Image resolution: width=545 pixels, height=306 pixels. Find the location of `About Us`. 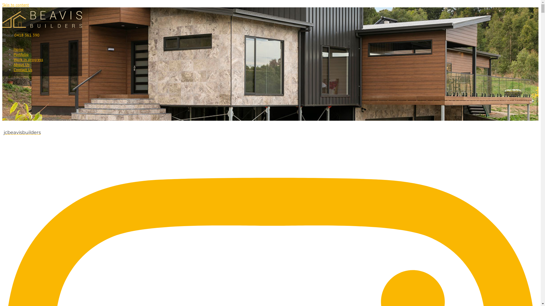

About Us is located at coordinates (22, 65).